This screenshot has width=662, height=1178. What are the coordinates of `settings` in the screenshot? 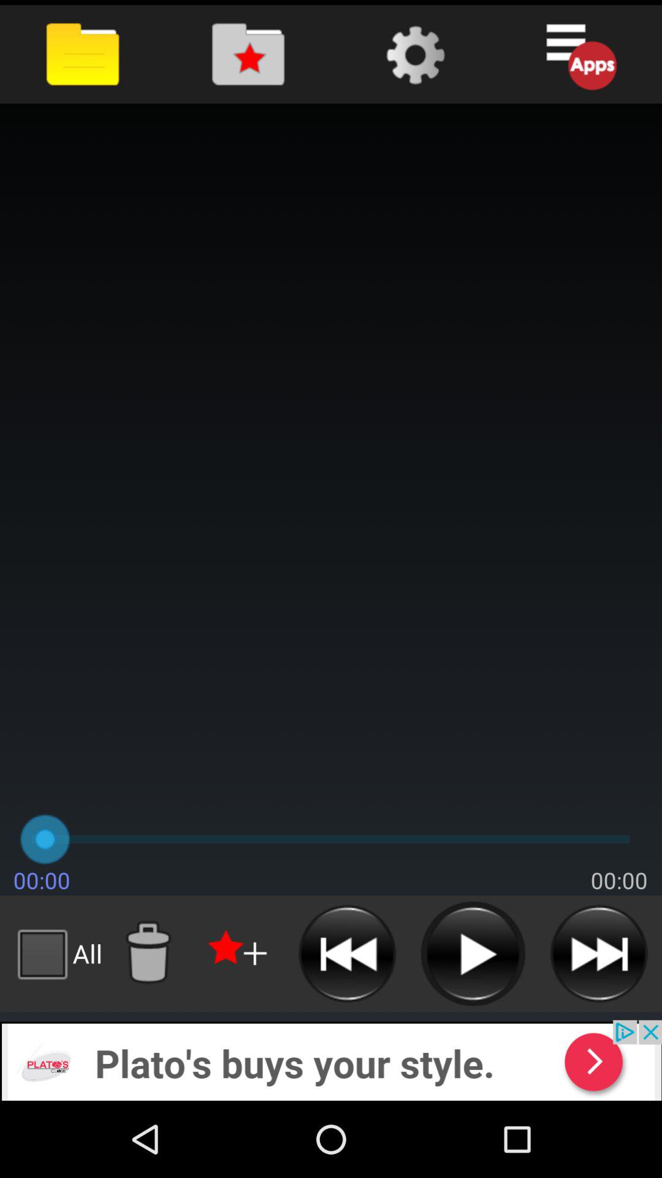 It's located at (413, 54).